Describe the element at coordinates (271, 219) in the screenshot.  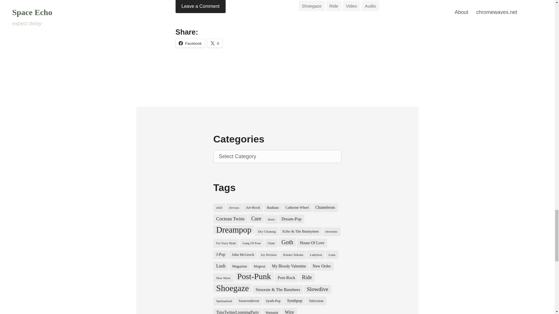
I see `deary` at that location.